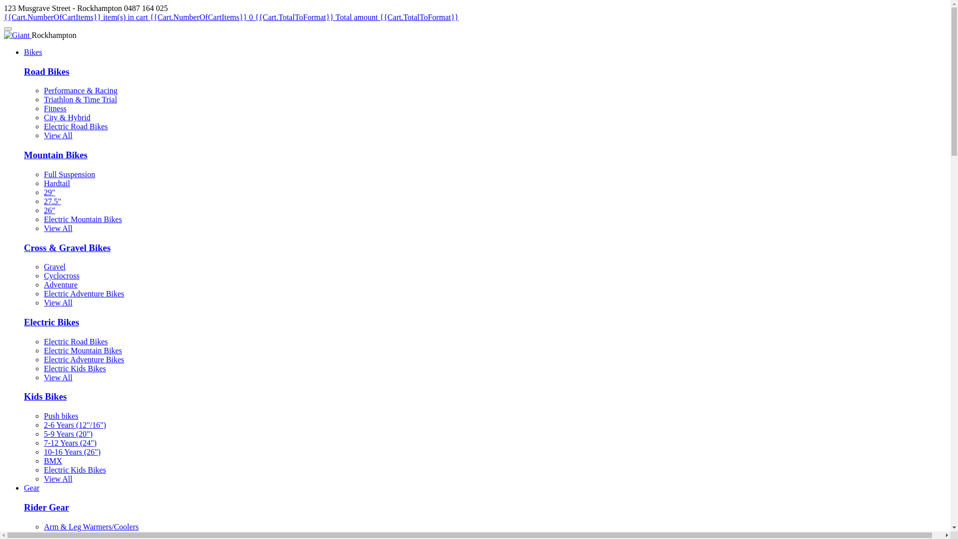 Image resolution: width=958 pixels, height=539 pixels. What do you see at coordinates (58, 302) in the screenshot?
I see `View All` at bounding box center [58, 302].